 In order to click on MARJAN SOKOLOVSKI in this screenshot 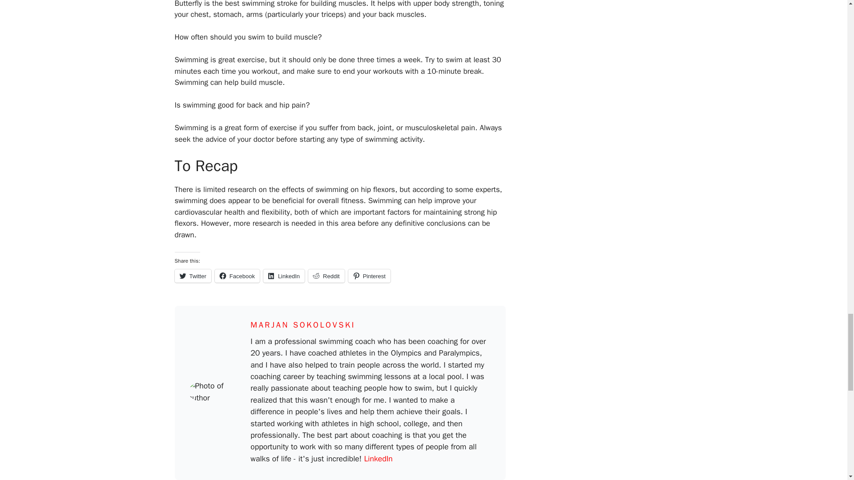, I will do `click(302, 324)`.